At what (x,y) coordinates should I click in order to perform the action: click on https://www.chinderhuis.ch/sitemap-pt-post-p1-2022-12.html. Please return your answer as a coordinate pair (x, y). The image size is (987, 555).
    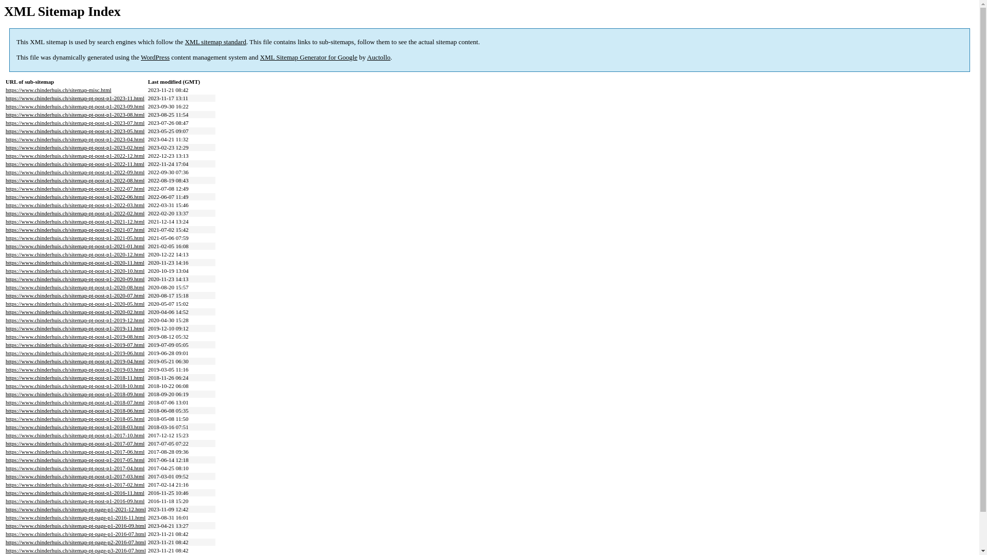
    Looking at the image, I should click on (75, 156).